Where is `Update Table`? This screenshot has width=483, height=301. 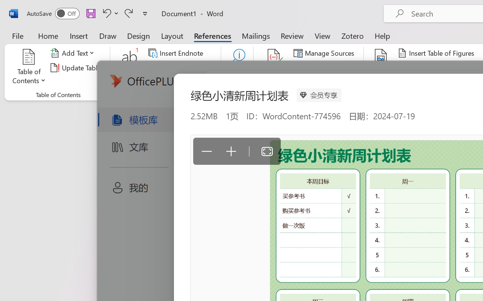
Update Table is located at coordinates (424, 68).